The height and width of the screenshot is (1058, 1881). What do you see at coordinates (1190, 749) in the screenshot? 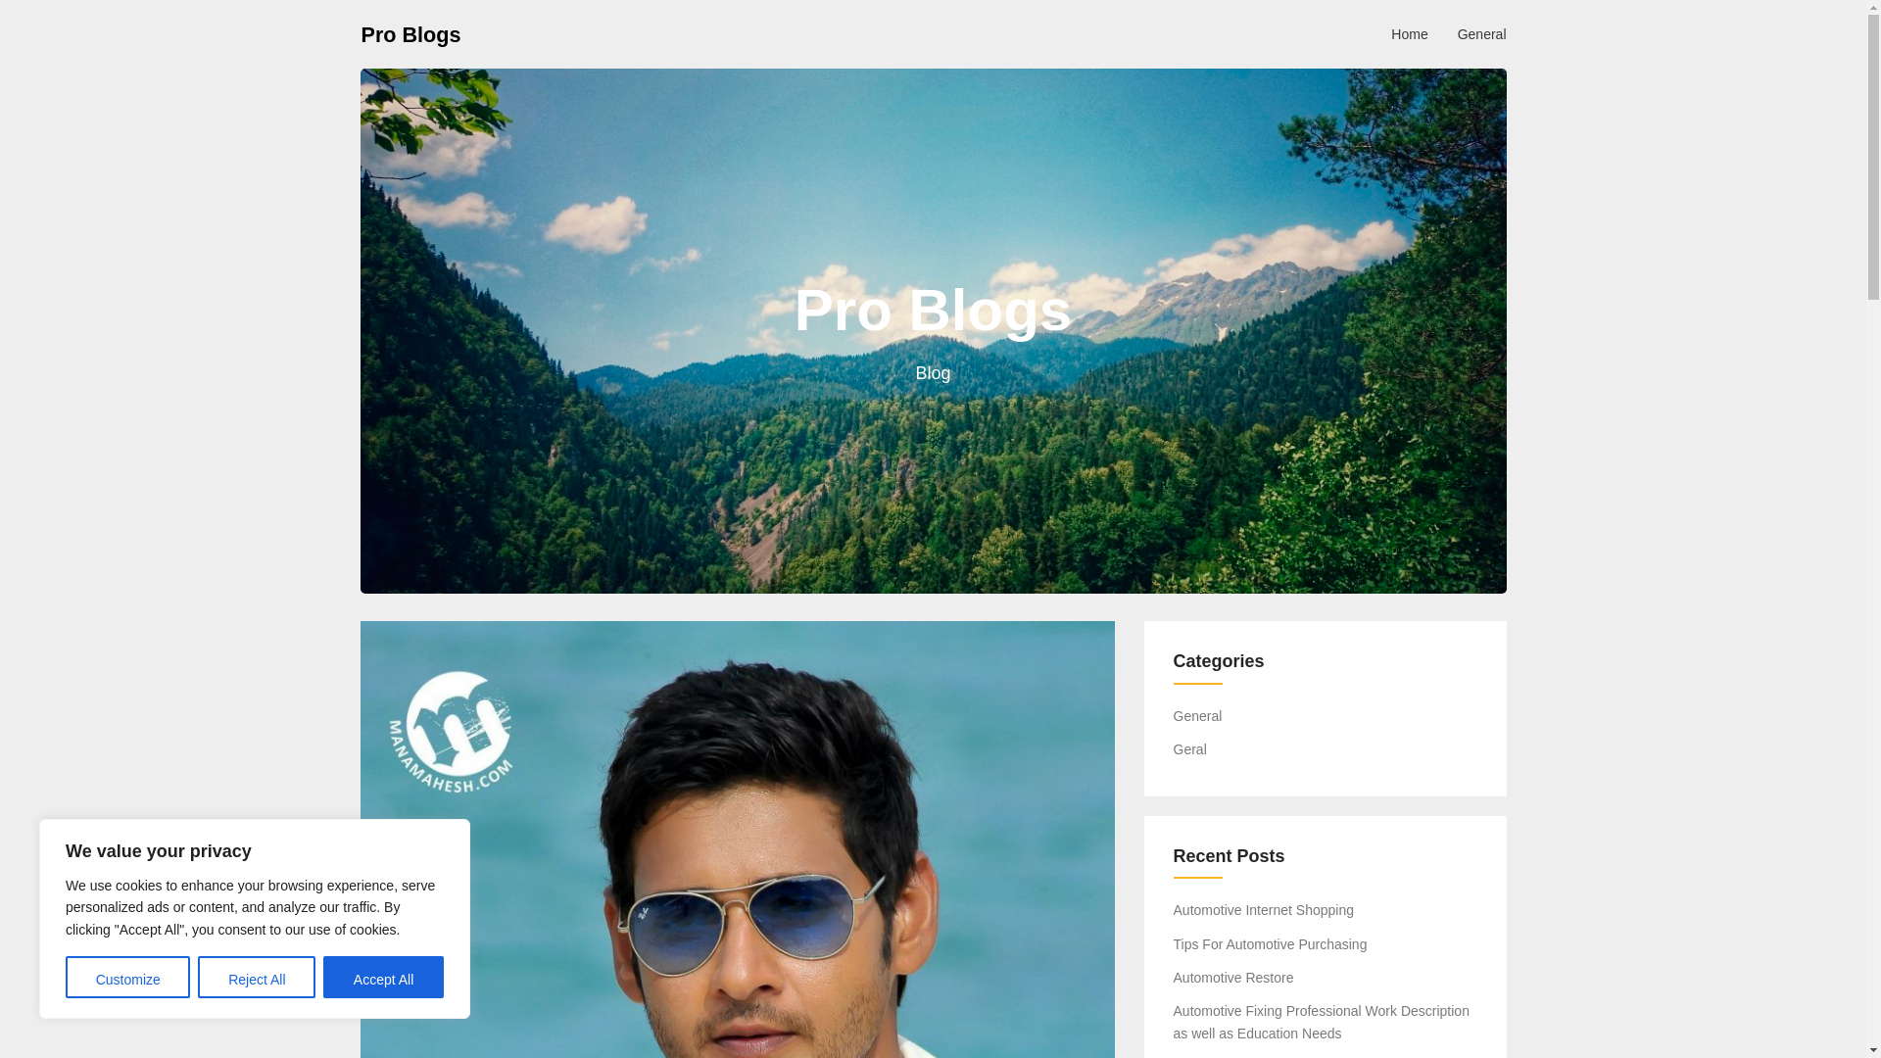
I see `Geral` at bounding box center [1190, 749].